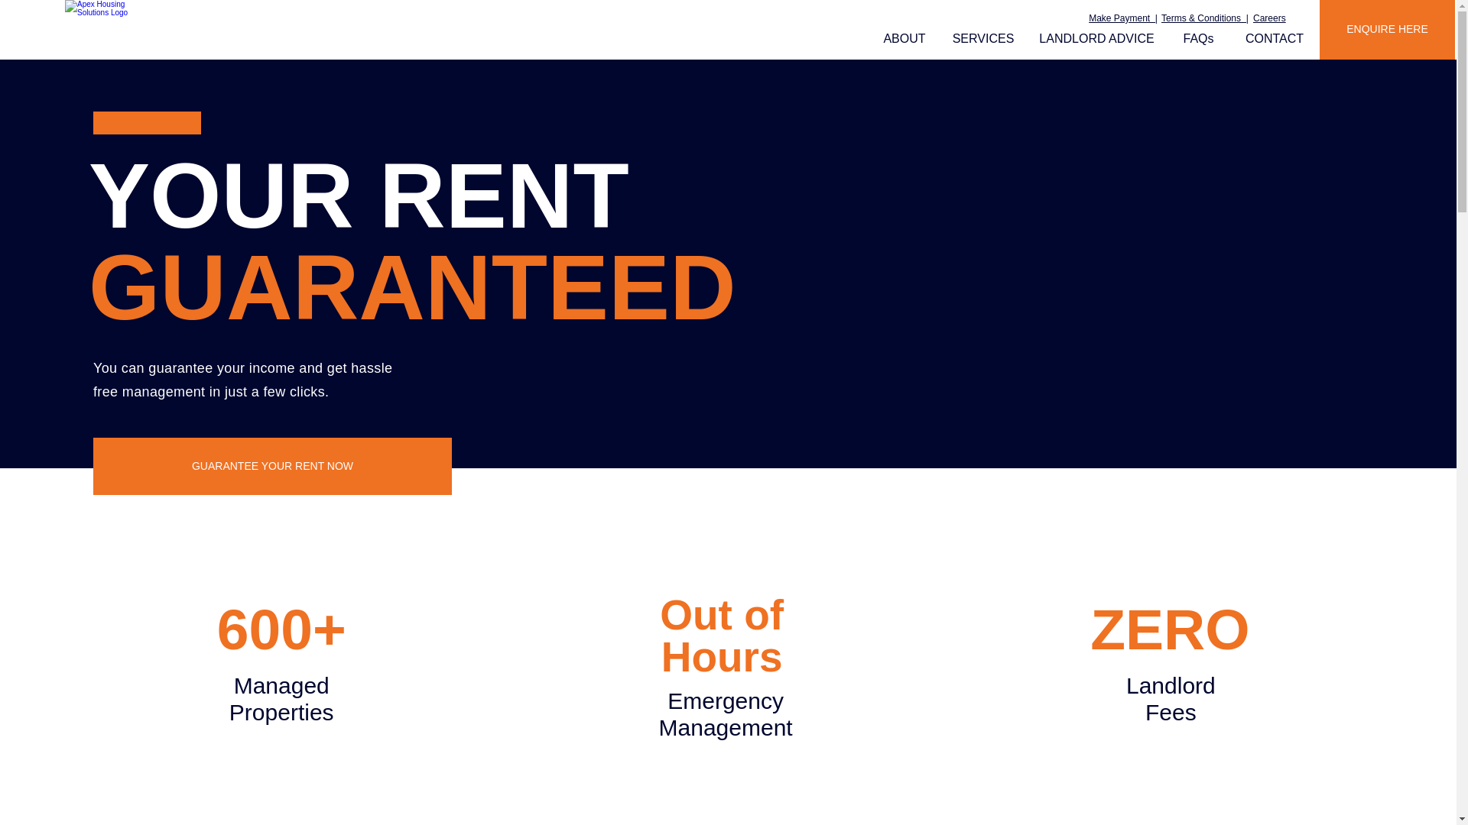 This screenshot has height=825, width=1468. What do you see at coordinates (1387, 29) in the screenshot?
I see `ENQUIRE HERE` at bounding box center [1387, 29].